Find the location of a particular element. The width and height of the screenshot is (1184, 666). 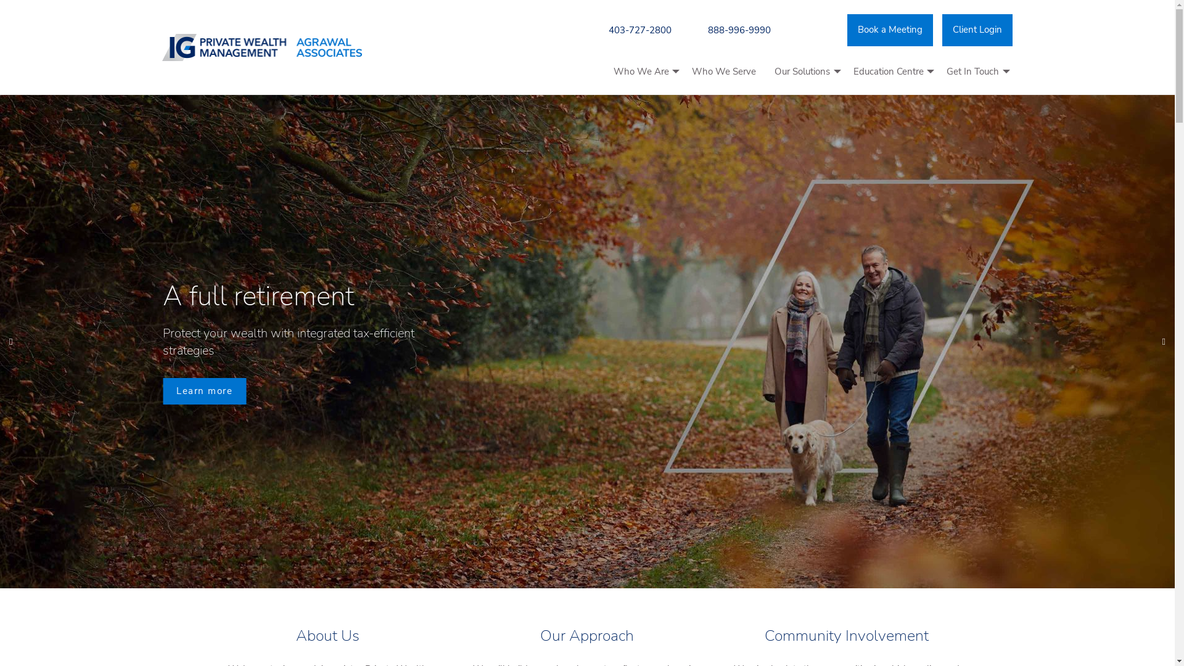

Skip to main content is located at coordinates (0, 0).